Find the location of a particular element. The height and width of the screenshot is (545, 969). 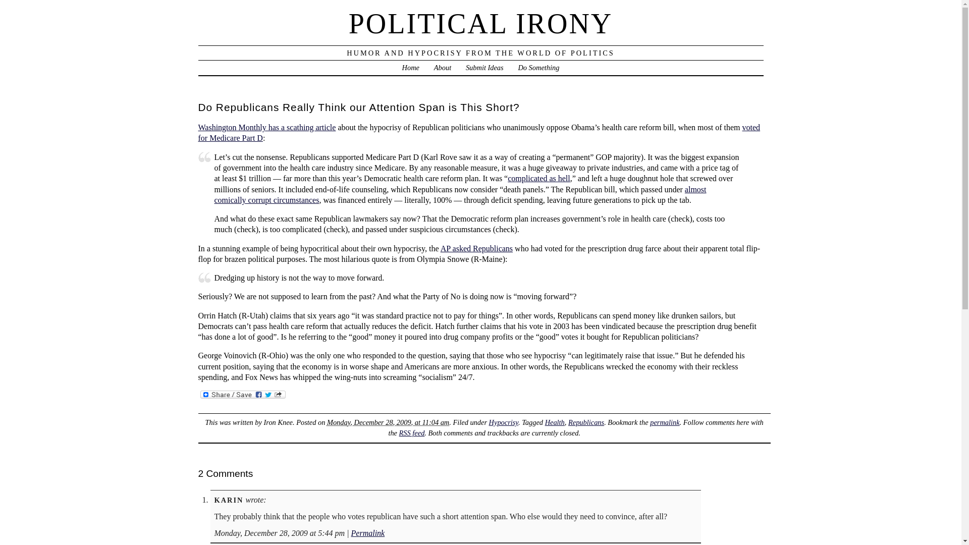

Political Irony is located at coordinates (481, 23).